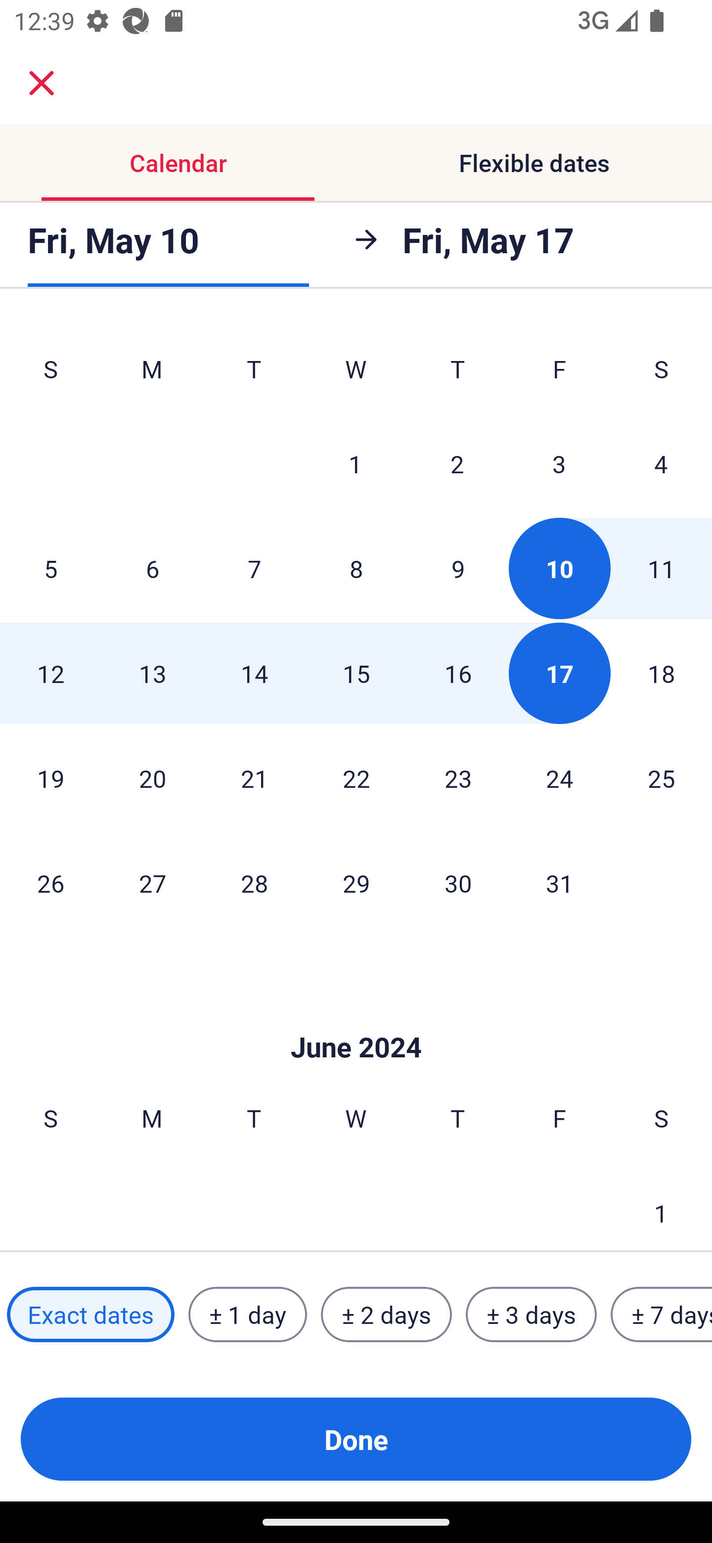 This screenshot has height=1543, width=712. I want to click on 25 Saturday, May 25, 2024, so click(662, 777).